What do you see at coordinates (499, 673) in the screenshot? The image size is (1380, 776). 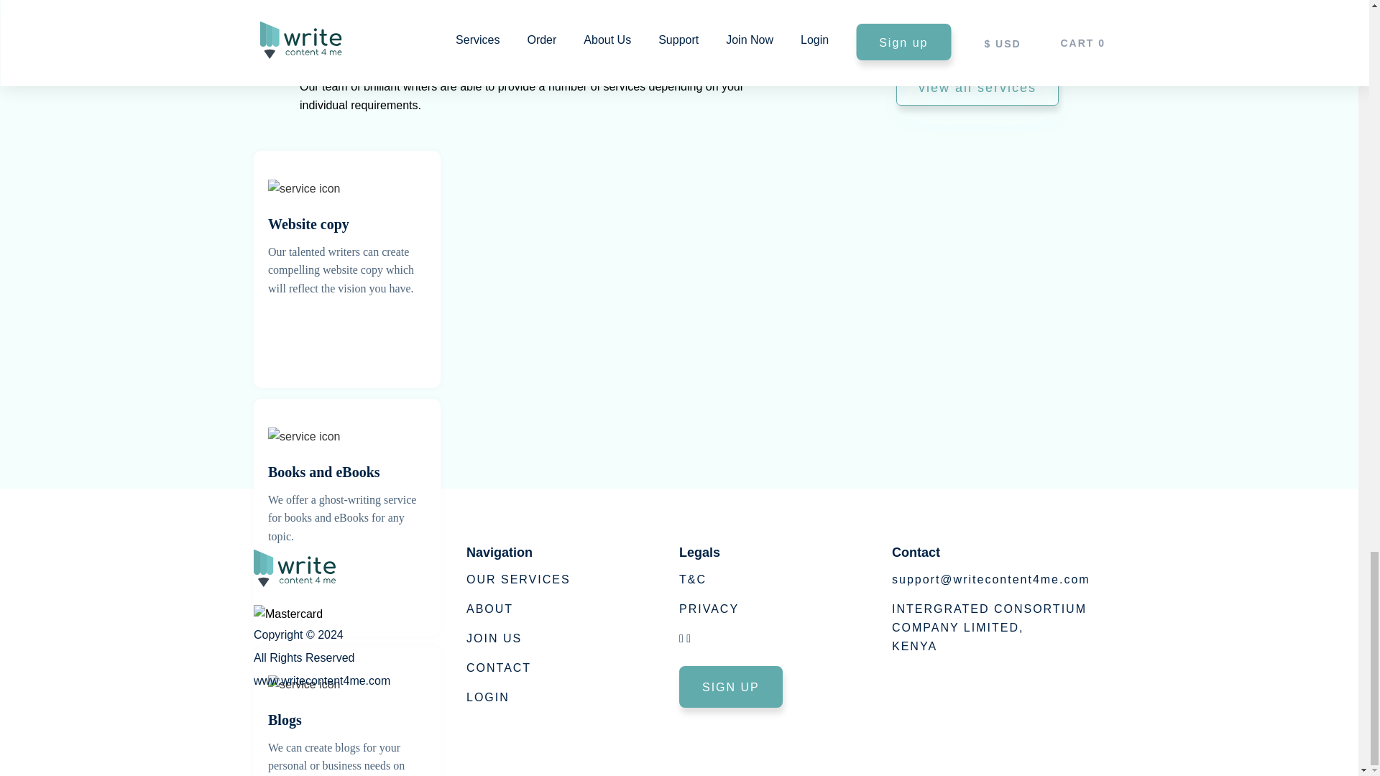 I see `OUR SERVICES` at bounding box center [499, 673].